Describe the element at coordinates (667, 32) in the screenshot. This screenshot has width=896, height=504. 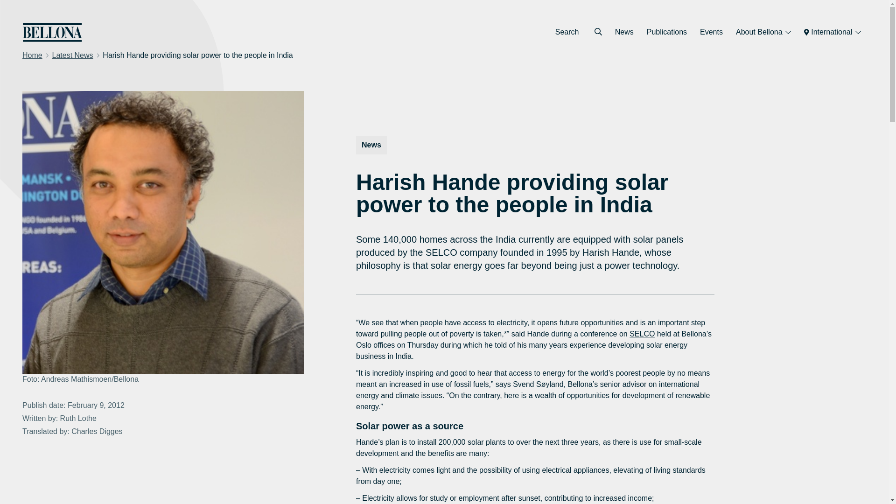
I see `Publications` at that location.